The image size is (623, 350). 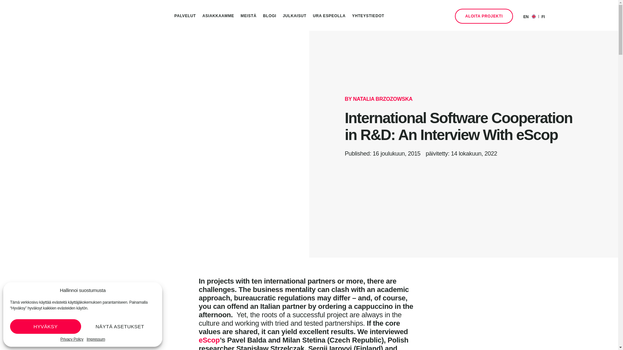 I want to click on PALVELUT, so click(x=185, y=16).